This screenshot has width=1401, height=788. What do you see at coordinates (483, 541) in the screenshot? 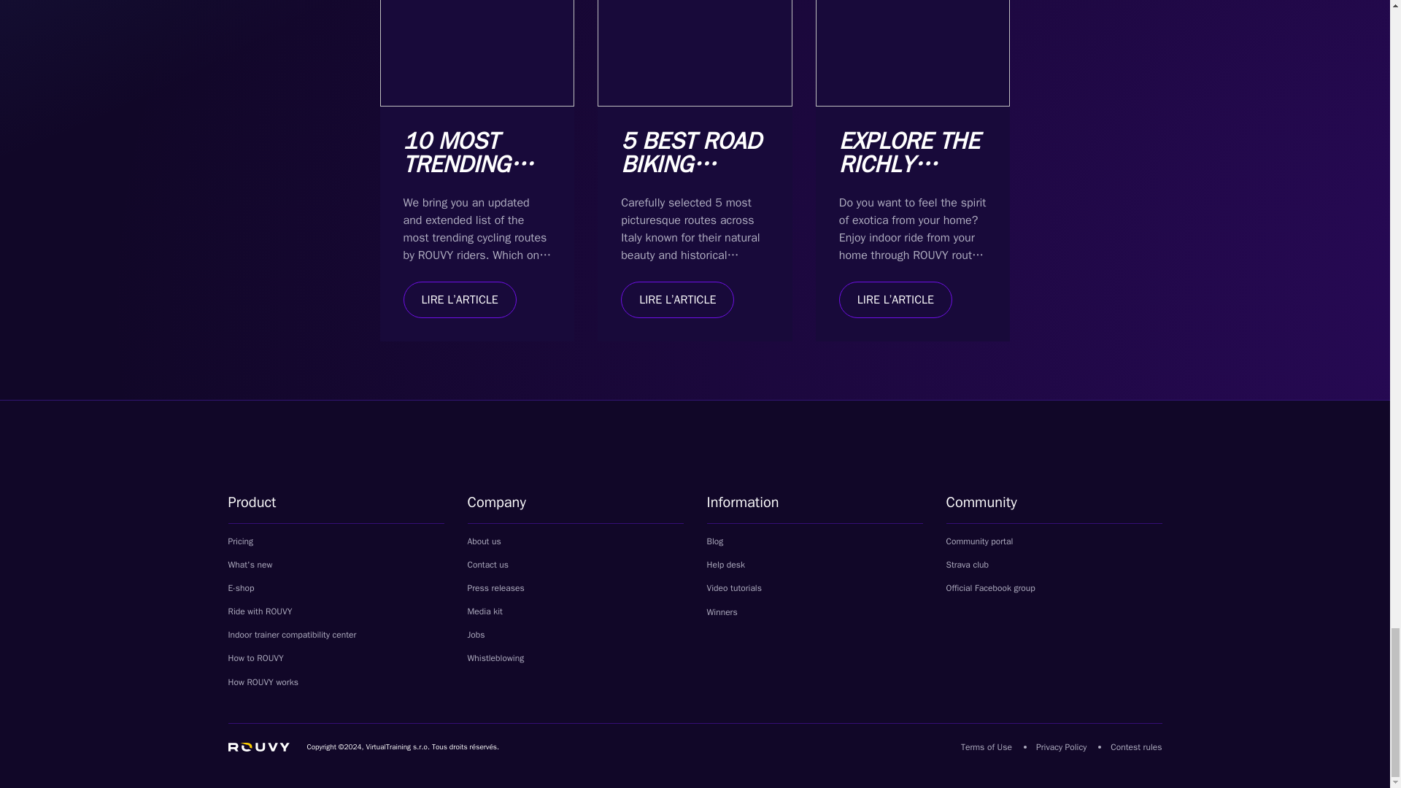
I see `About us` at bounding box center [483, 541].